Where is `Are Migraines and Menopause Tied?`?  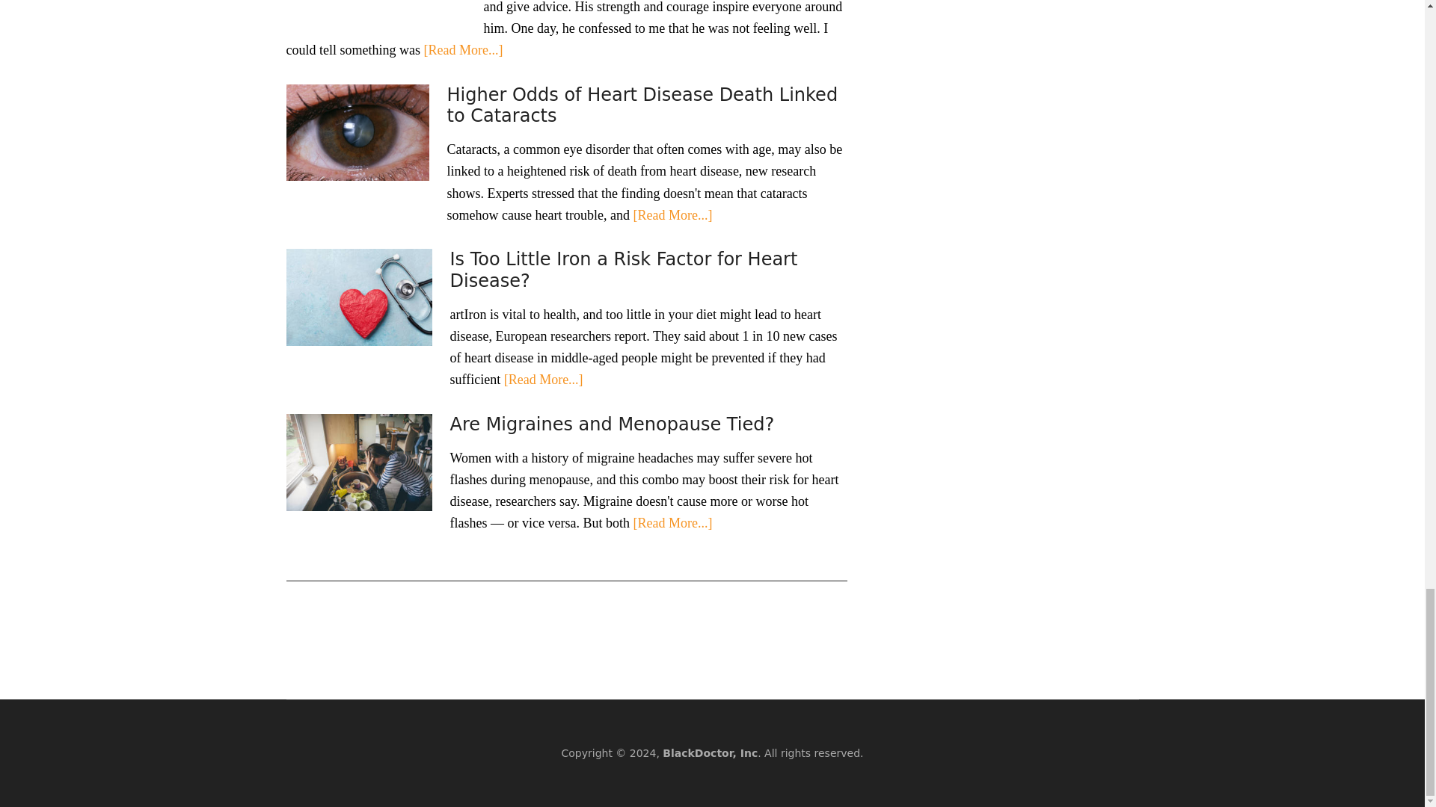
Are Migraines and Menopause Tied? is located at coordinates (613, 424).